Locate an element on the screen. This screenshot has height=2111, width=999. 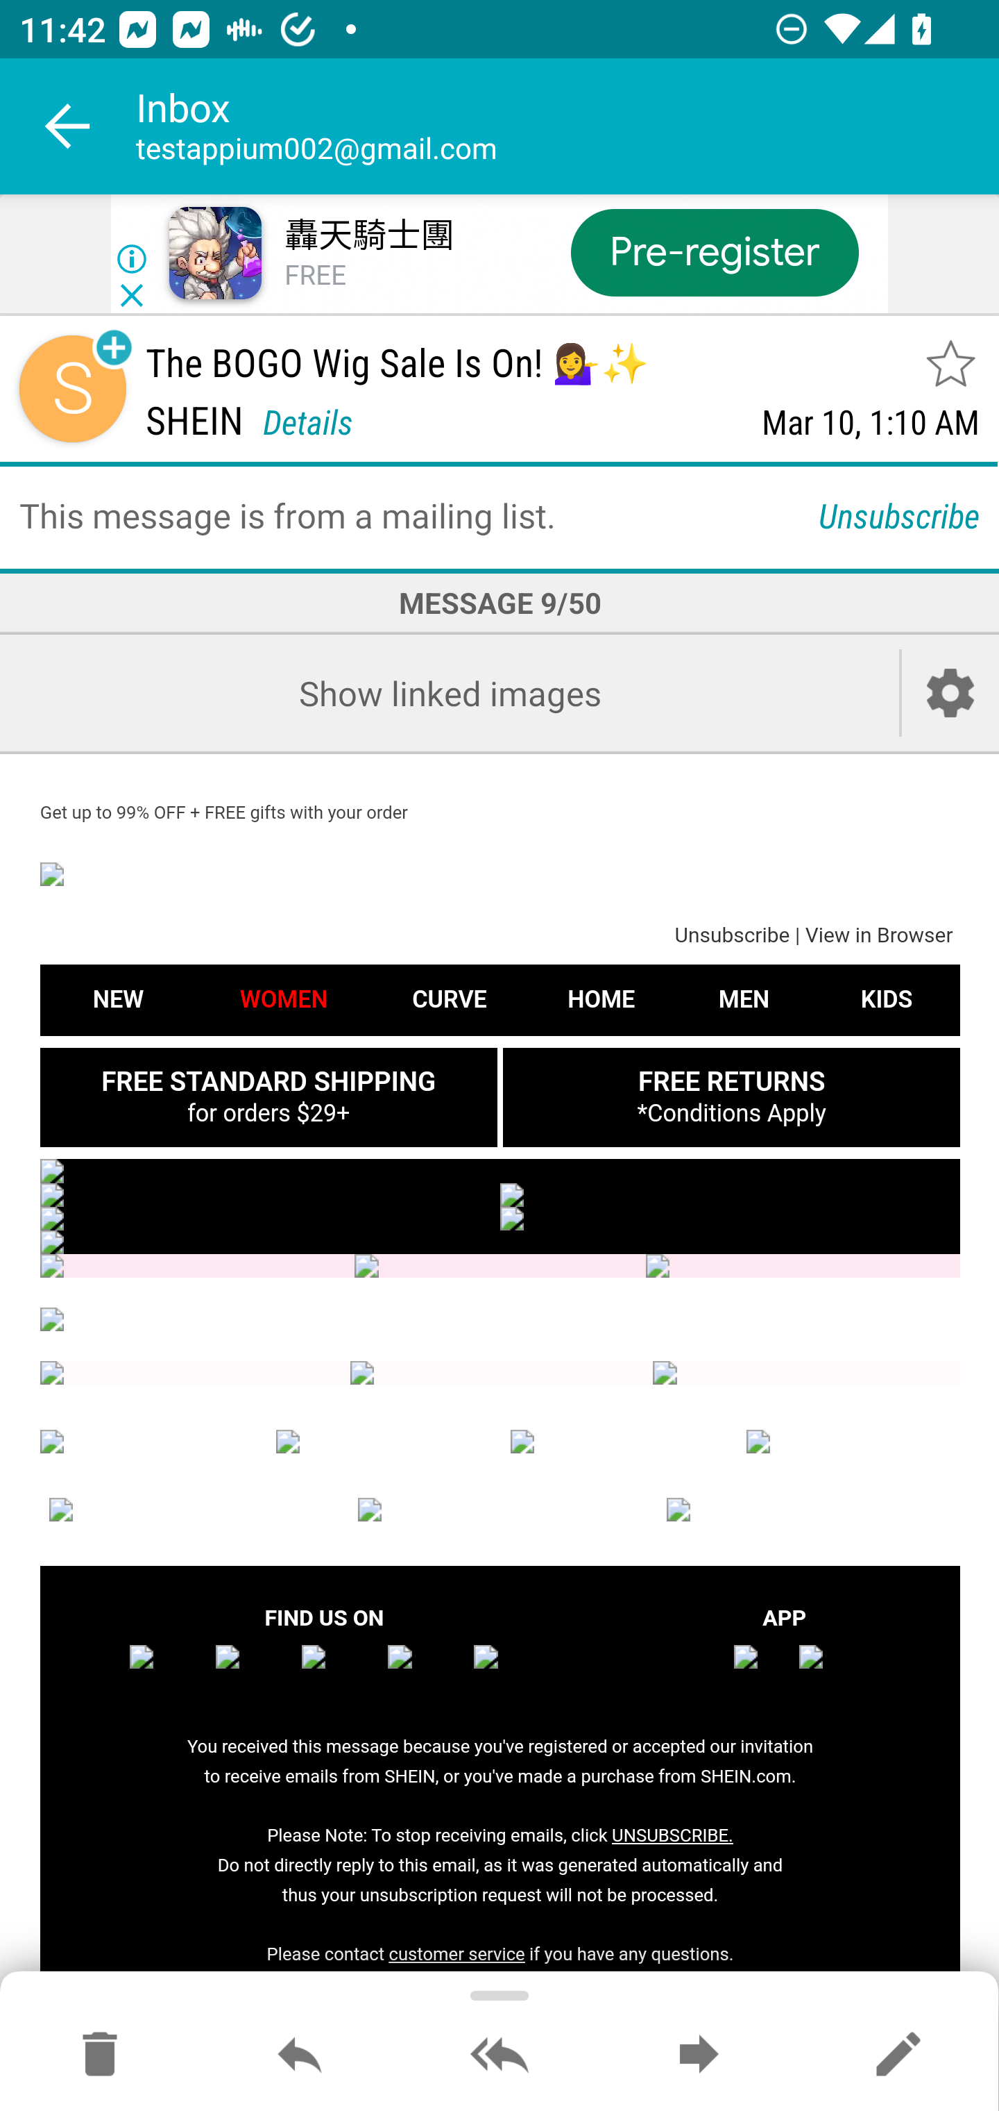
JOIN THE COMMUNITY is located at coordinates (499, 1320).